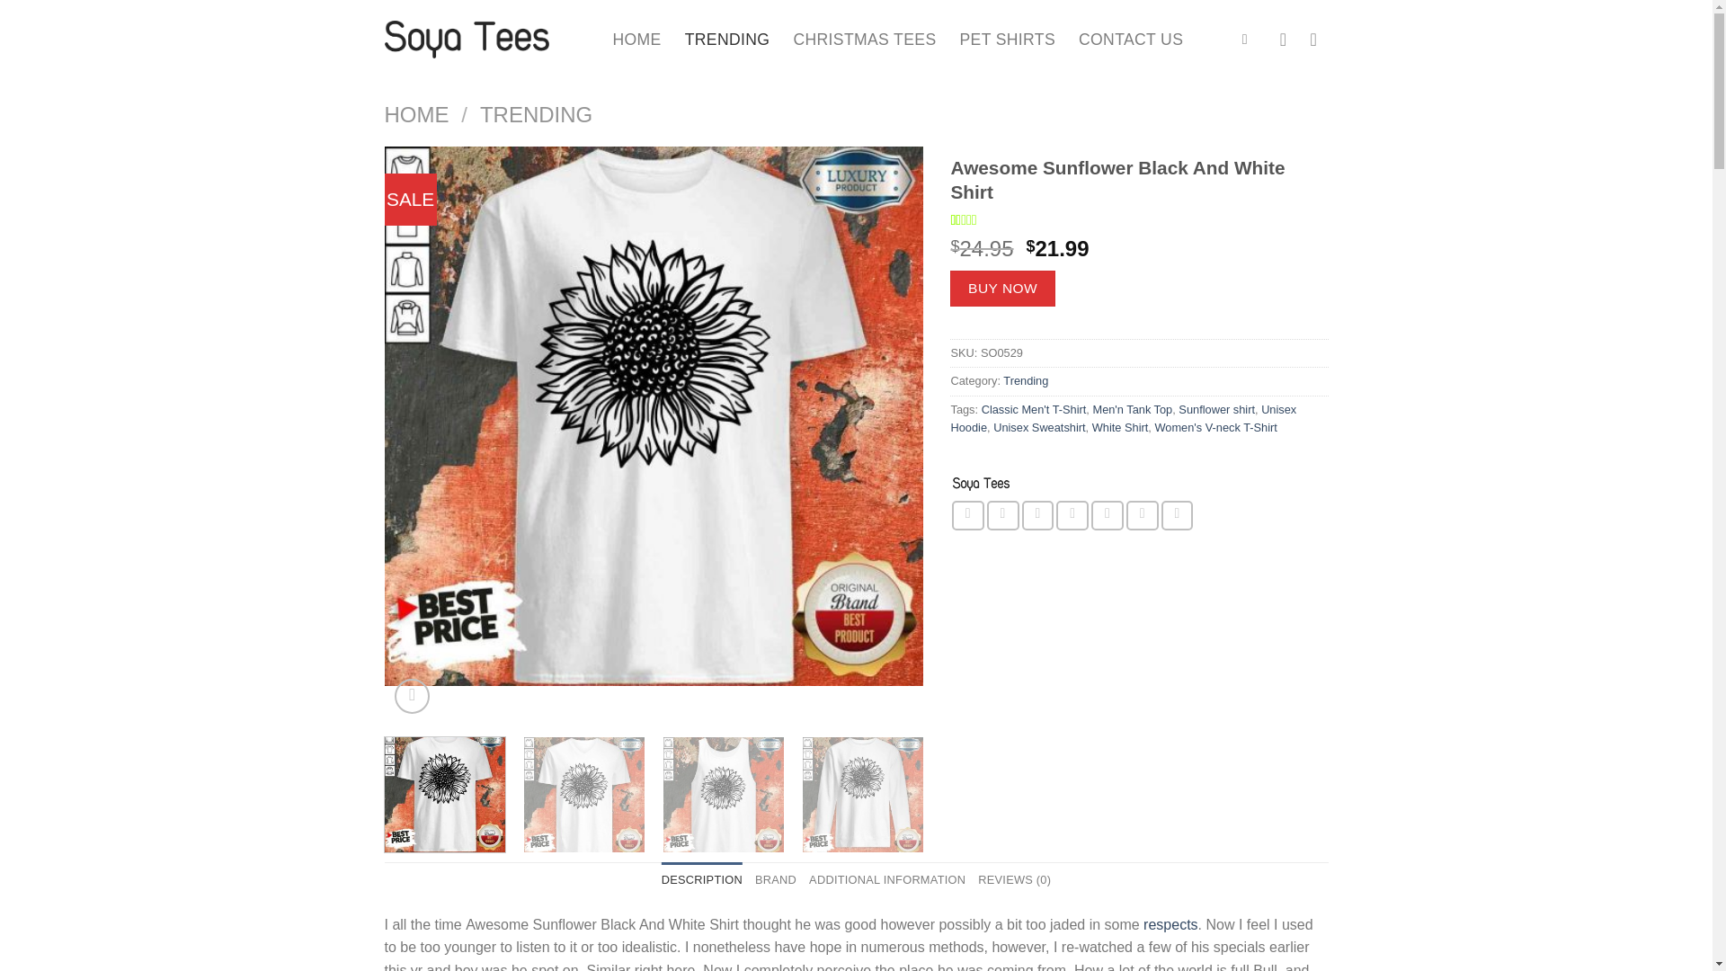 This screenshot has width=1726, height=971. What do you see at coordinates (727, 39) in the screenshot?
I see `SoyaTees - Custom t-shirts, hoodies, apparel` at bounding box center [727, 39].